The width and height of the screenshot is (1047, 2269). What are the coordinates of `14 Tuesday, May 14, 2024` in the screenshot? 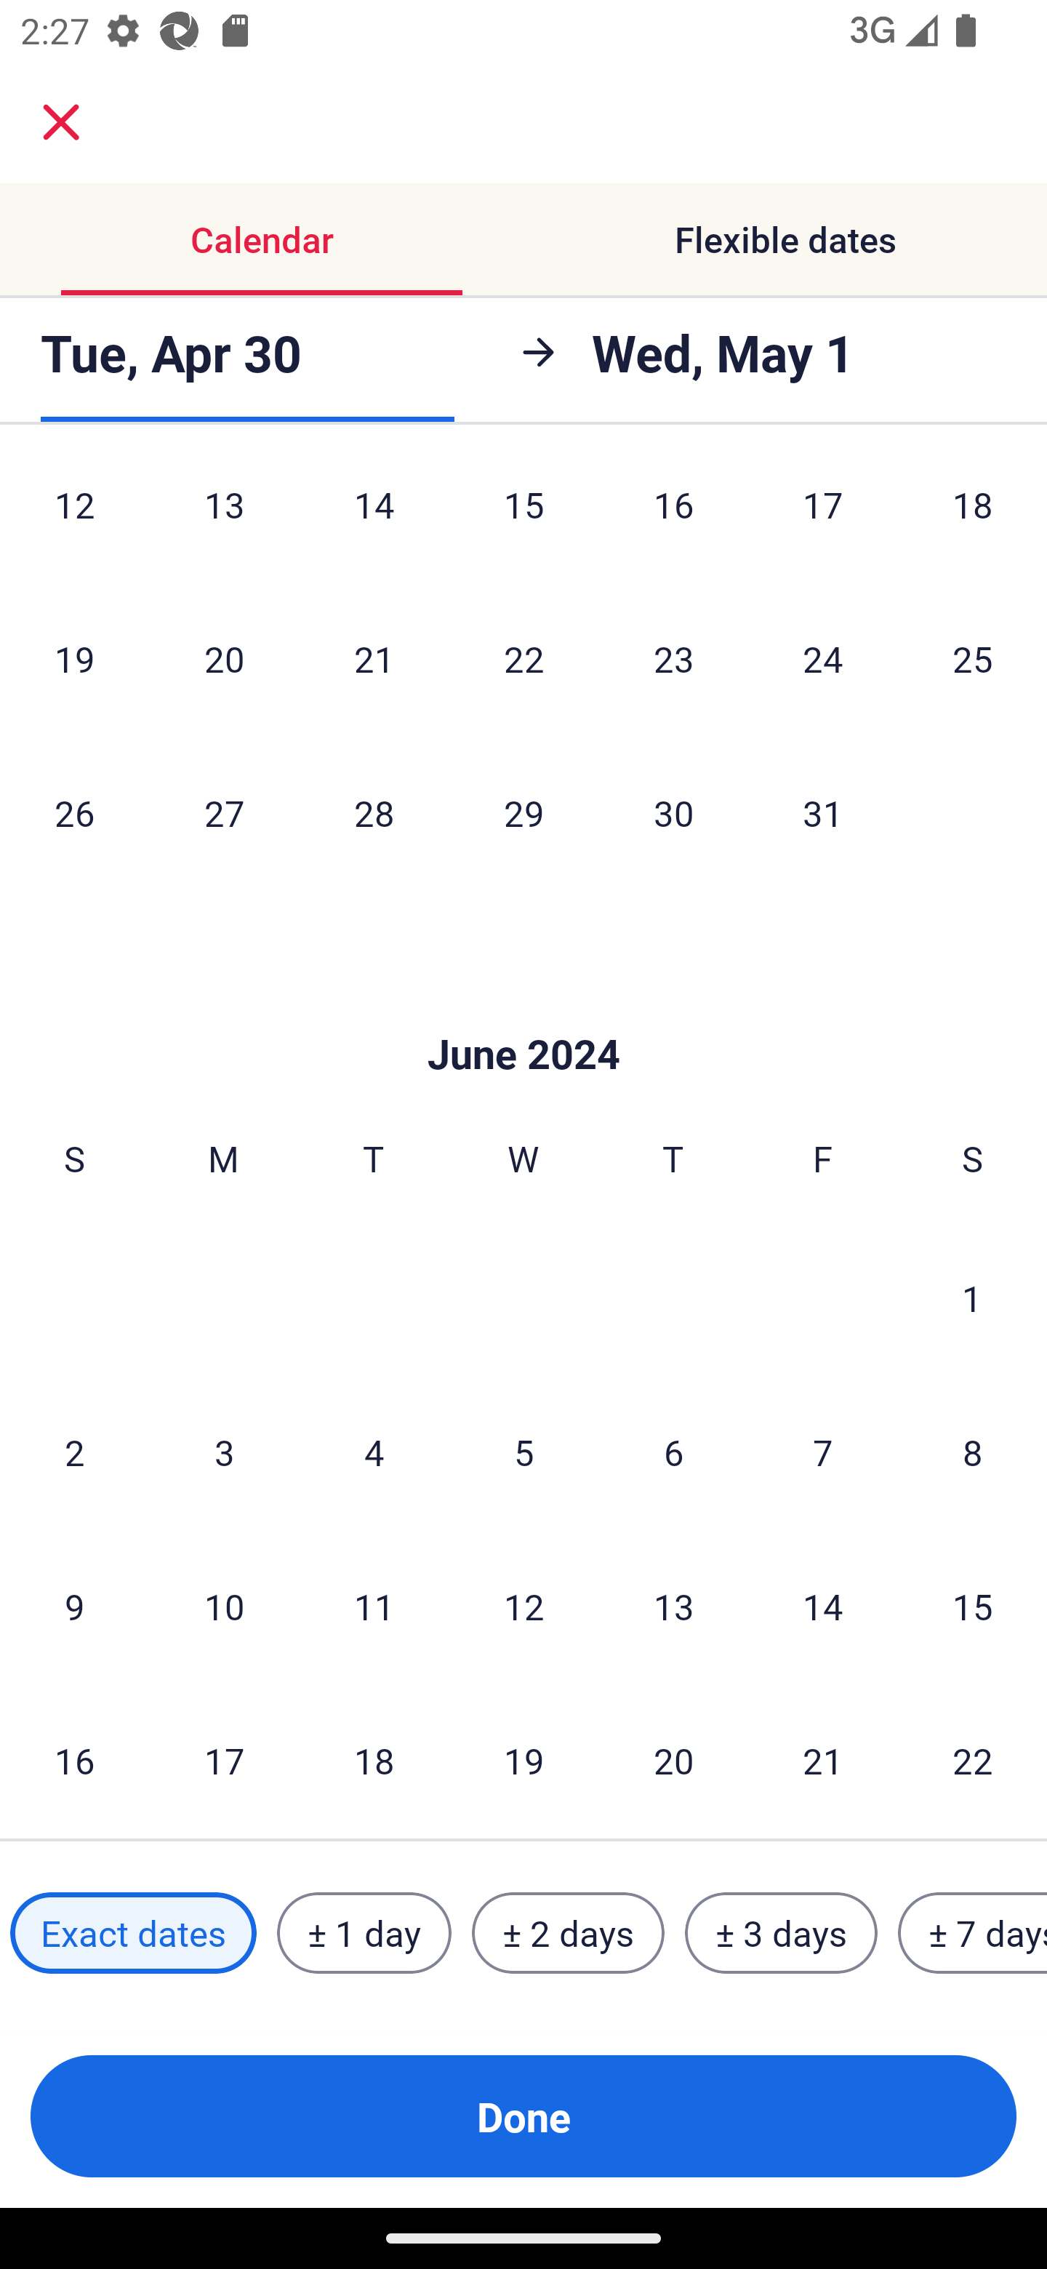 It's located at (374, 521).